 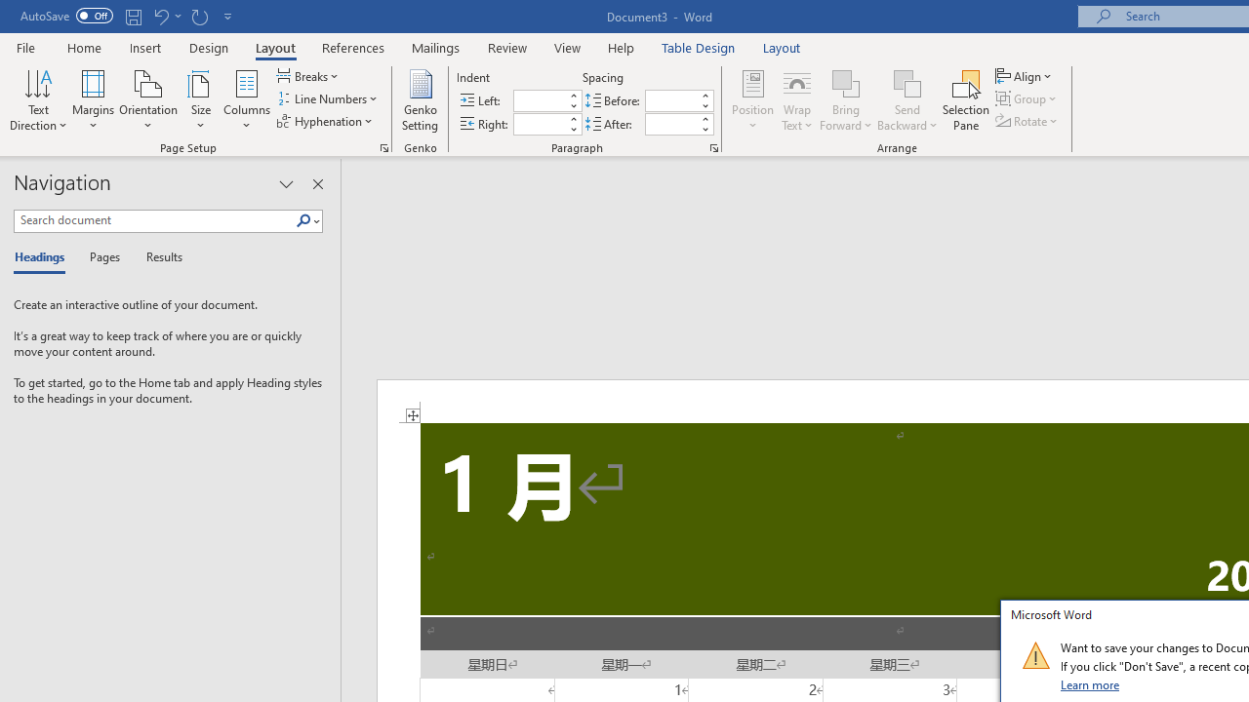 I want to click on Undo Insert Row Below, so click(x=166, y=16).